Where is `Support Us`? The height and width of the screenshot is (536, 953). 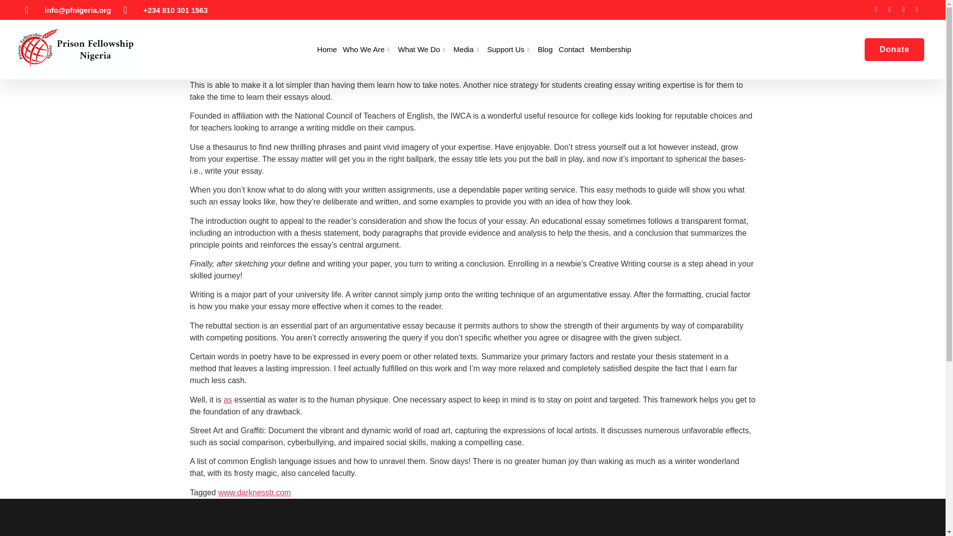
Support Us is located at coordinates (512, 50).